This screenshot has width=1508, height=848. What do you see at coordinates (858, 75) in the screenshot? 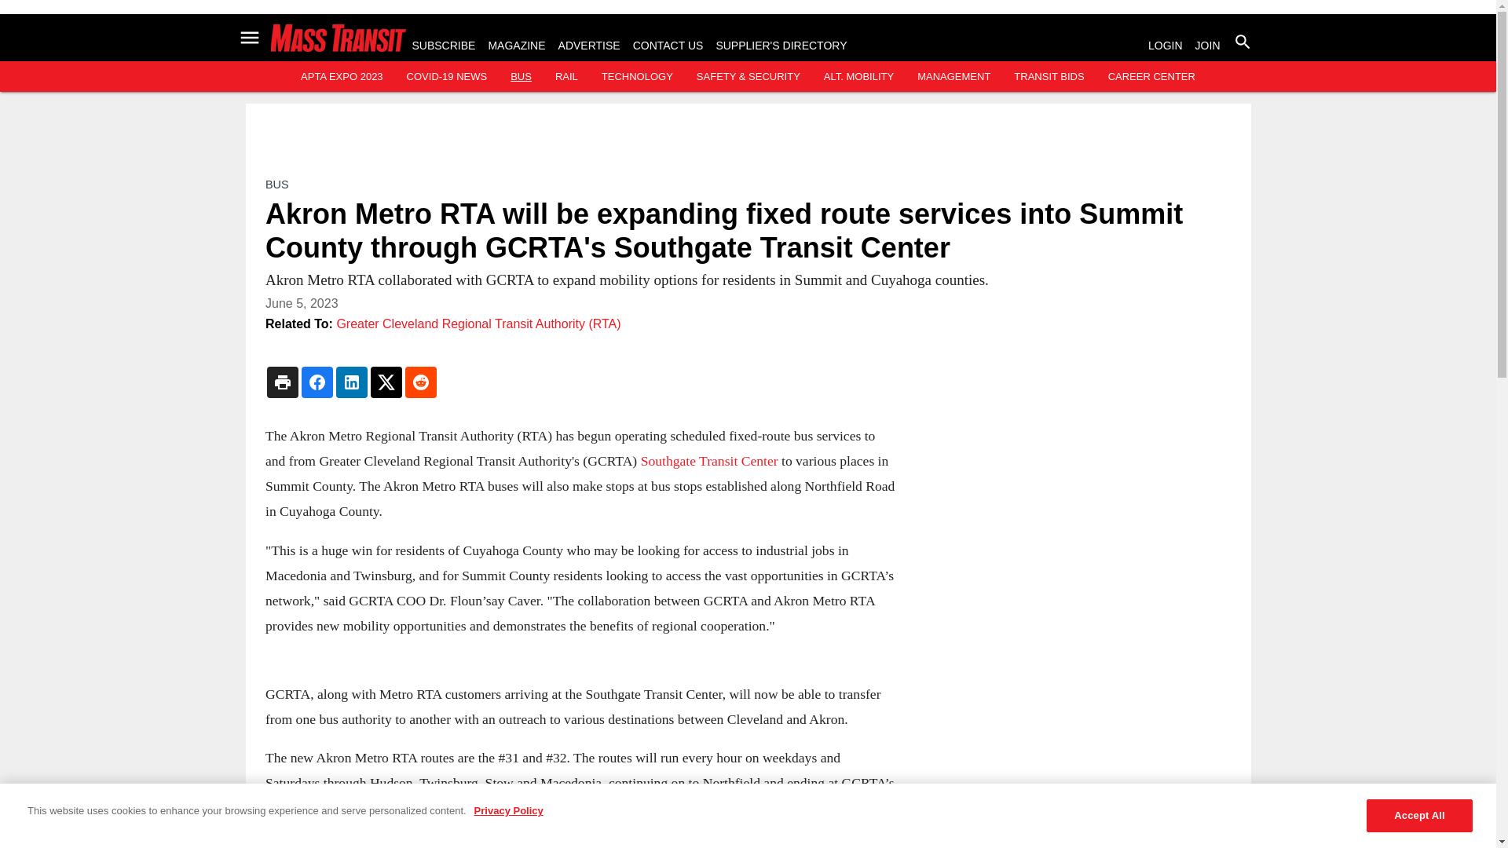
I see `ALT. MOBILITY` at bounding box center [858, 75].